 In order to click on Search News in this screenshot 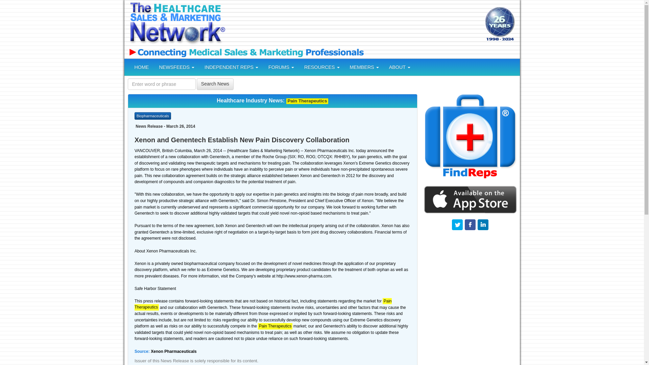, I will do `click(215, 84)`.